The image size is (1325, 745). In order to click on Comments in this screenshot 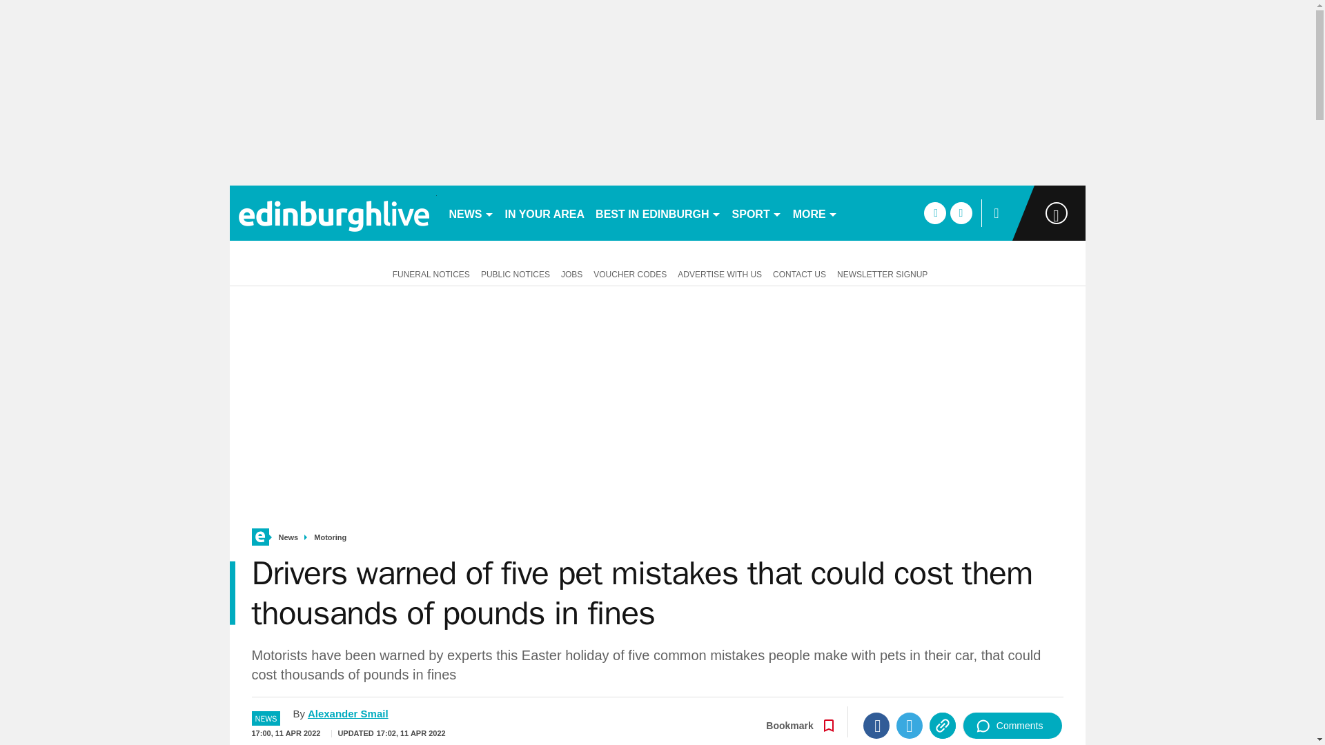, I will do `click(1012, 726)`.